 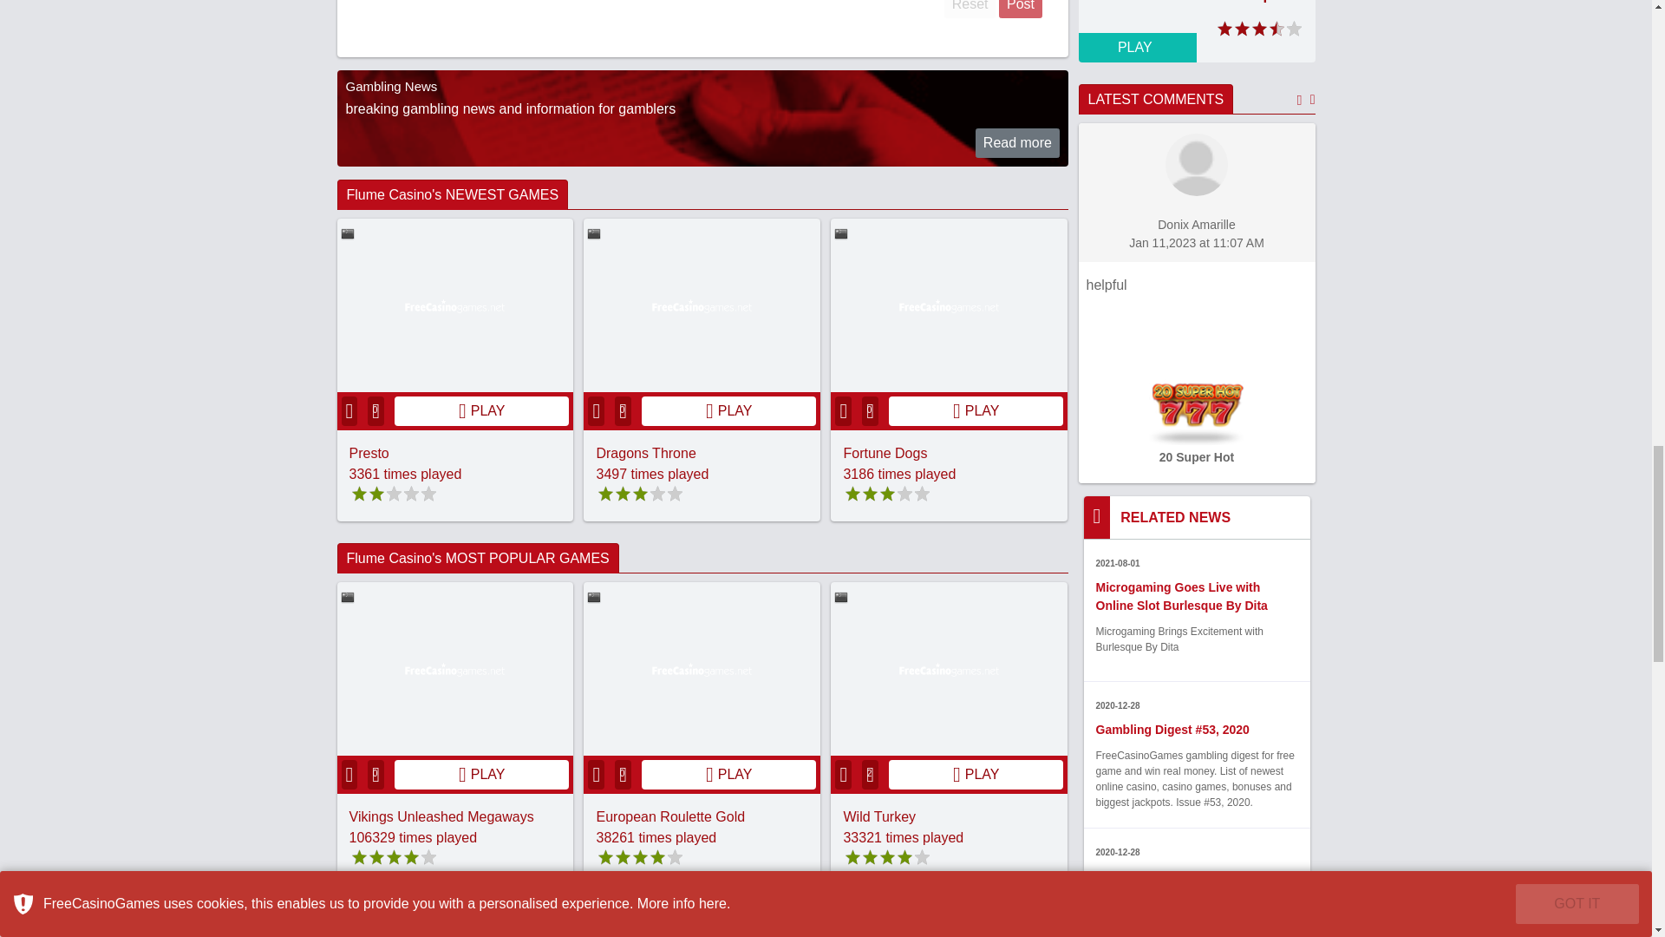 What do you see at coordinates (368, 453) in the screenshot?
I see `Review Presto` at bounding box center [368, 453].